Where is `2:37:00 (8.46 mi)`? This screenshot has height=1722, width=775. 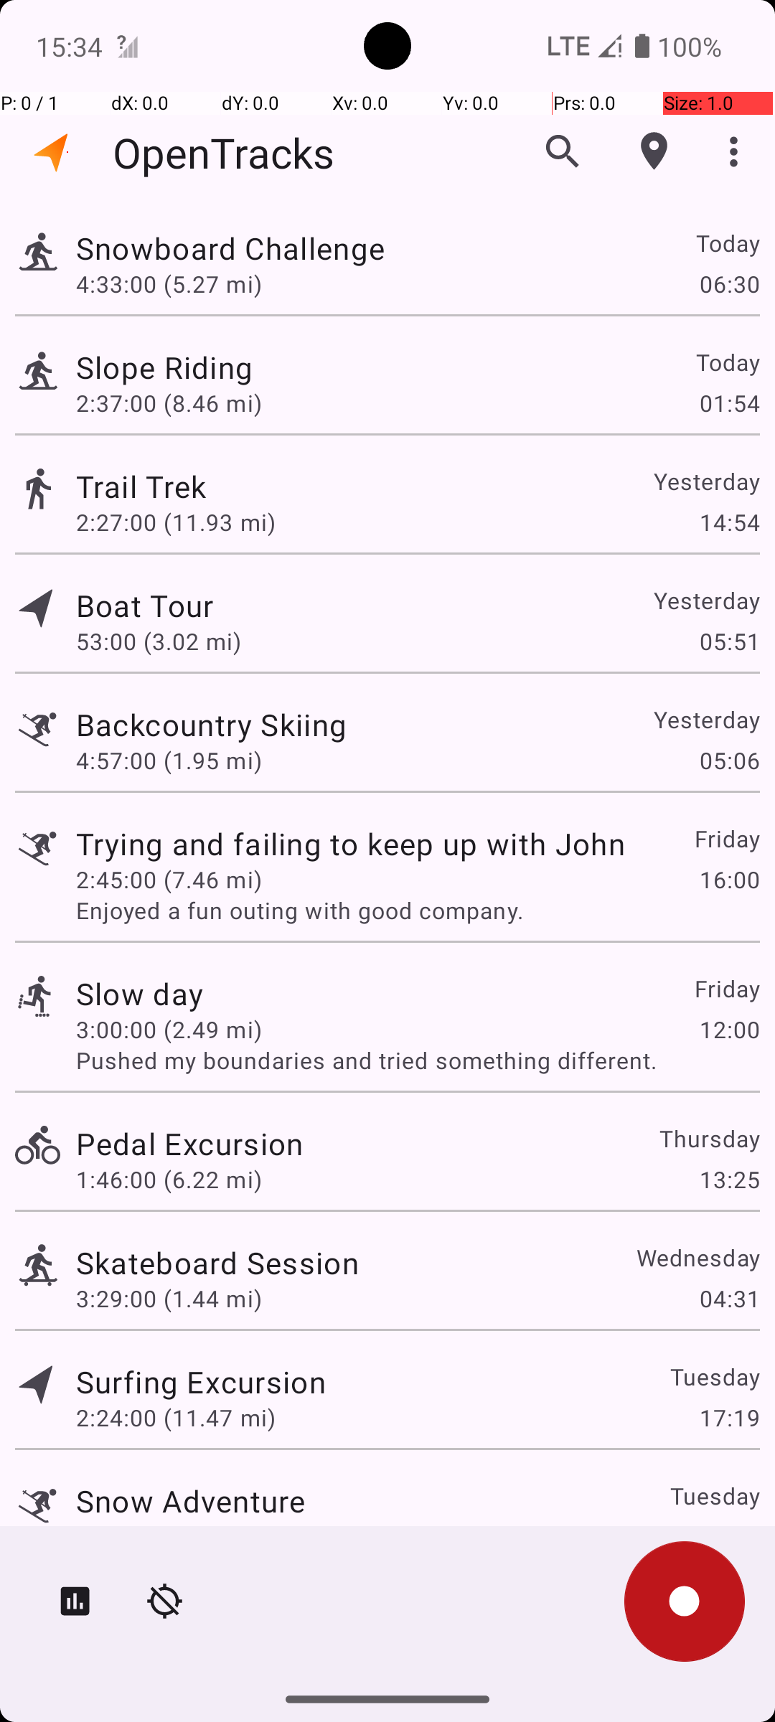 2:37:00 (8.46 mi) is located at coordinates (169, 403).